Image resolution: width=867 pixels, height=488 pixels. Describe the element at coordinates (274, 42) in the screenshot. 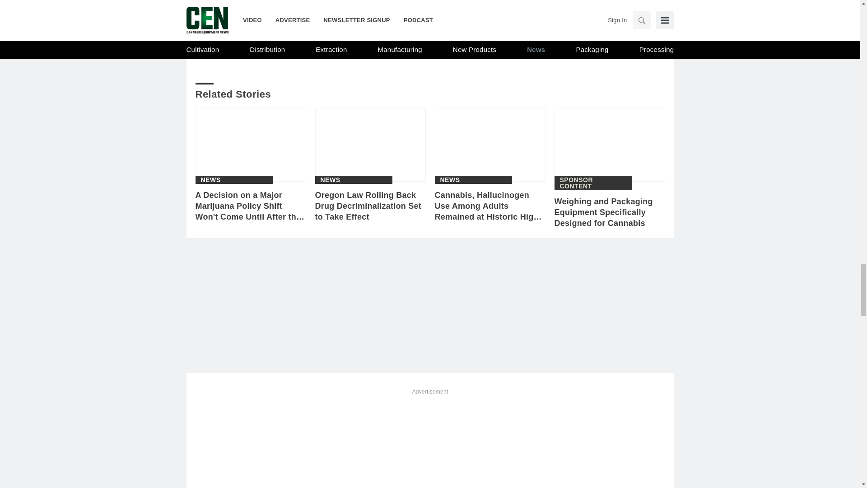

I see `Share To twitter` at that location.